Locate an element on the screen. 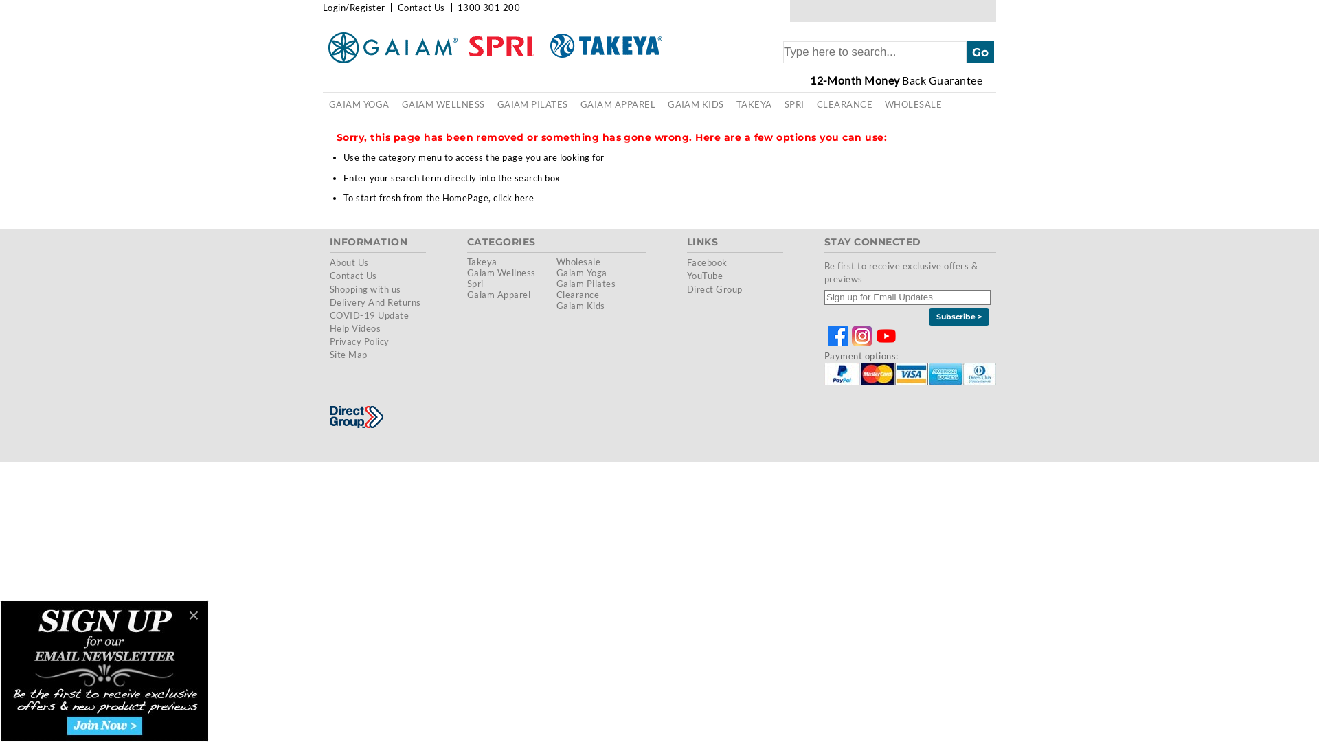 The height and width of the screenshot is (742, 1319). About Us is located at coordinates (349, 262).